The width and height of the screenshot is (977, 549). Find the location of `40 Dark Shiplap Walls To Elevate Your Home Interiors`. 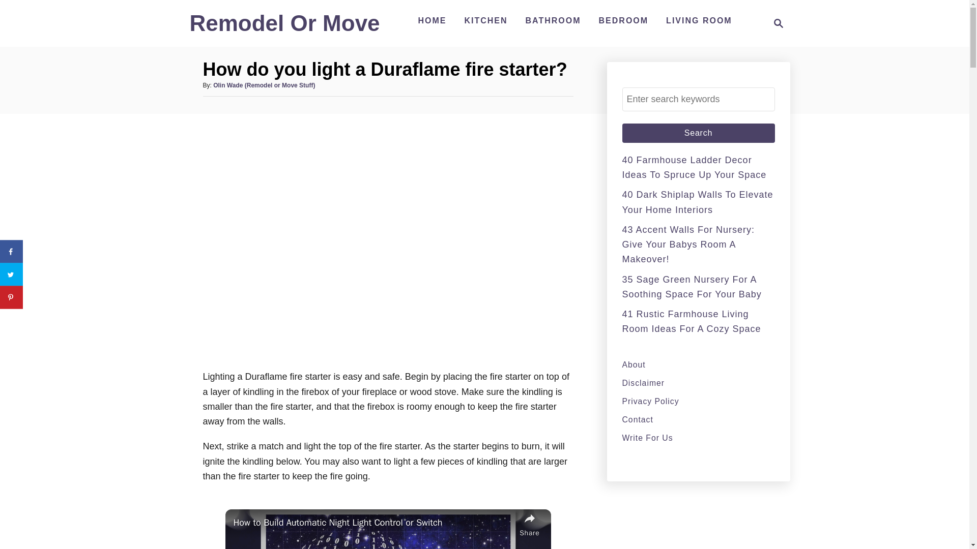

40 Dark Shiplap Walls To Elevate Your Home Interiors is located at coordinates (697, 202).